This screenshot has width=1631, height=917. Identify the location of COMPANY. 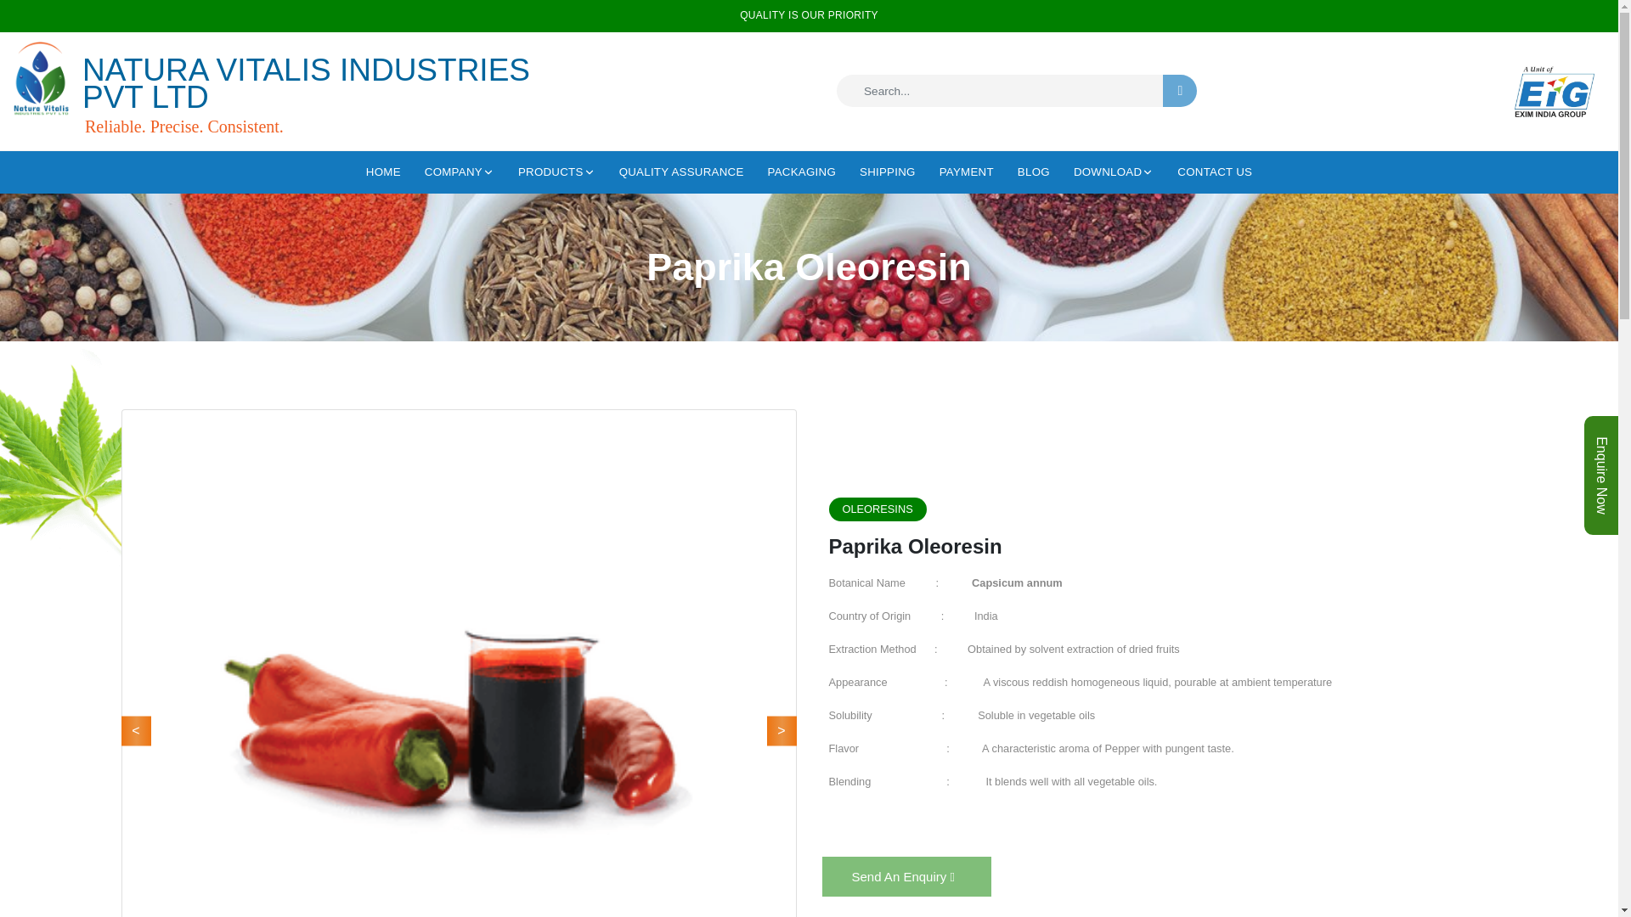
(459, 172).